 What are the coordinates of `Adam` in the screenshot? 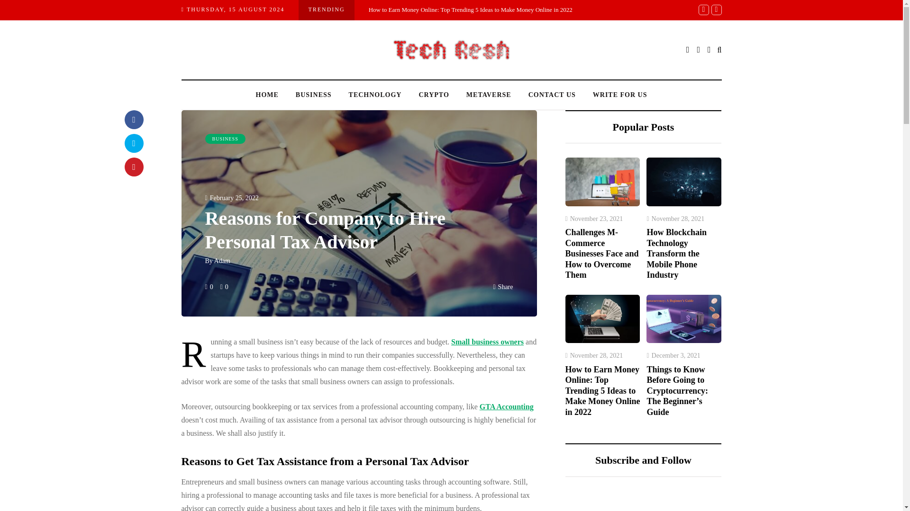 It's located at (222, 261).